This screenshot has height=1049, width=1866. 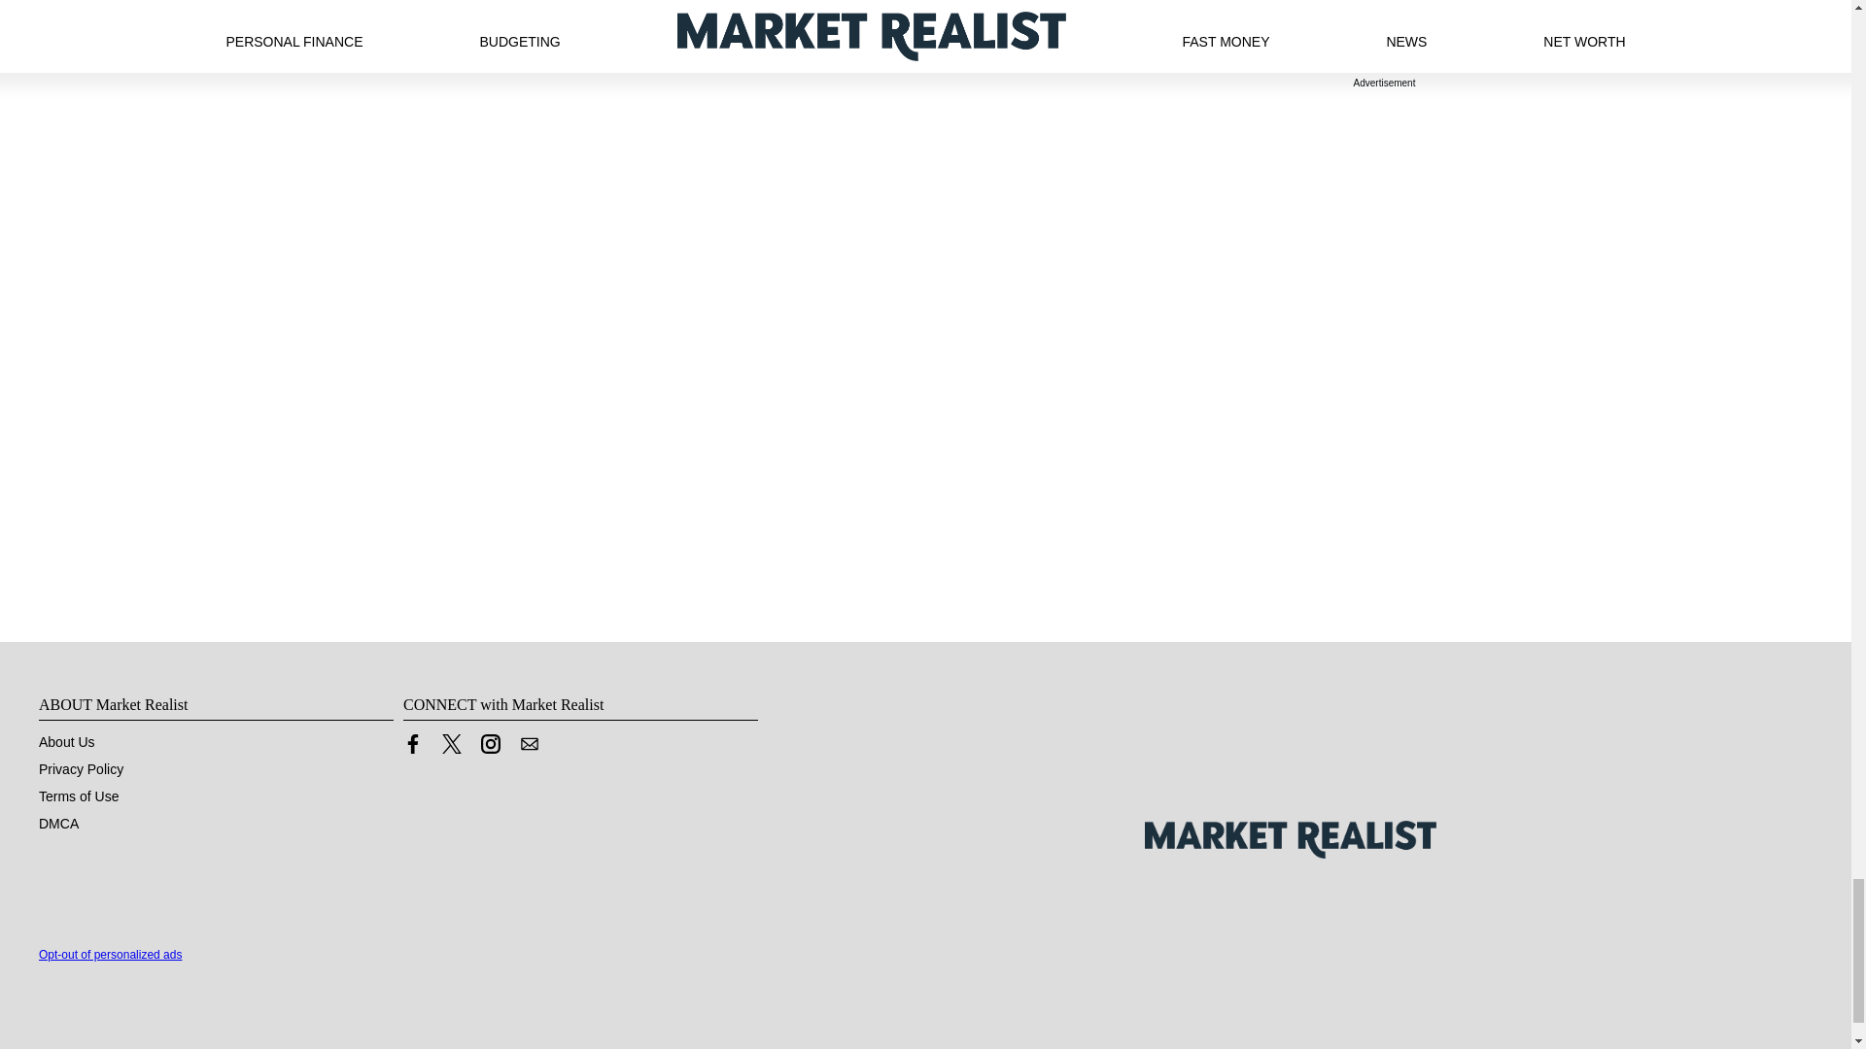 I want to click on Link to X, so click(x=451, y=748).